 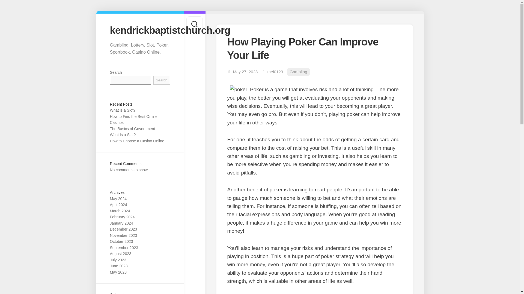 I want to click on What Is a Slot?, so click(x=123, y=135).